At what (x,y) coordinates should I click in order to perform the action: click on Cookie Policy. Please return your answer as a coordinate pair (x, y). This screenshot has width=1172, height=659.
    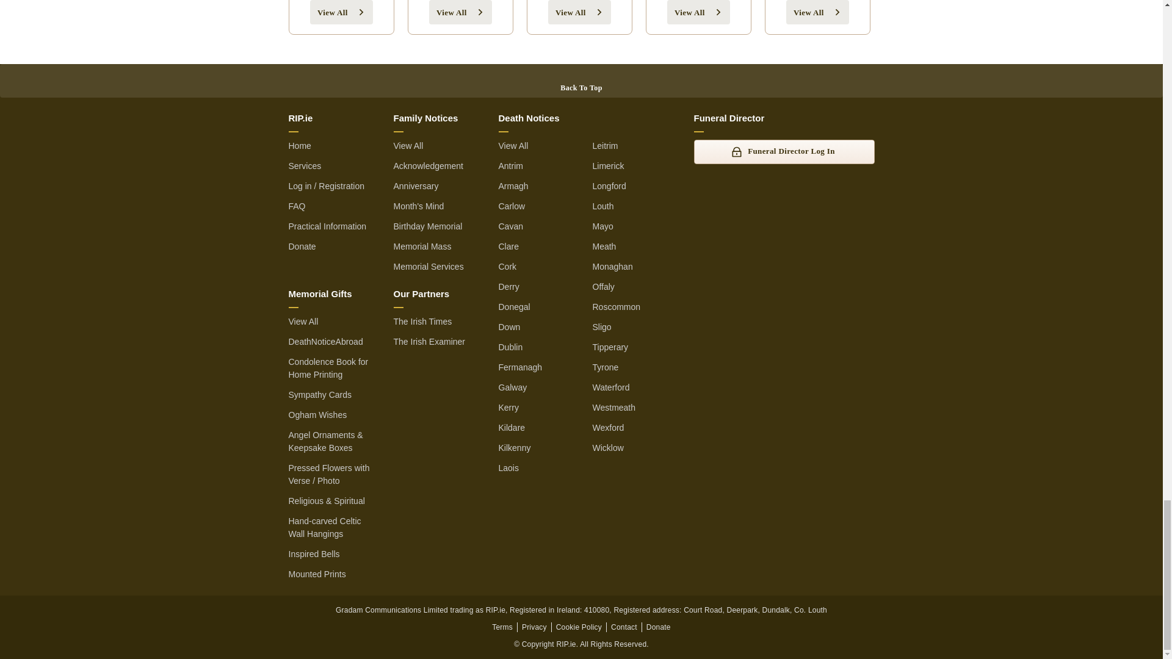
    Looking at the image, I should click on (579, 627).